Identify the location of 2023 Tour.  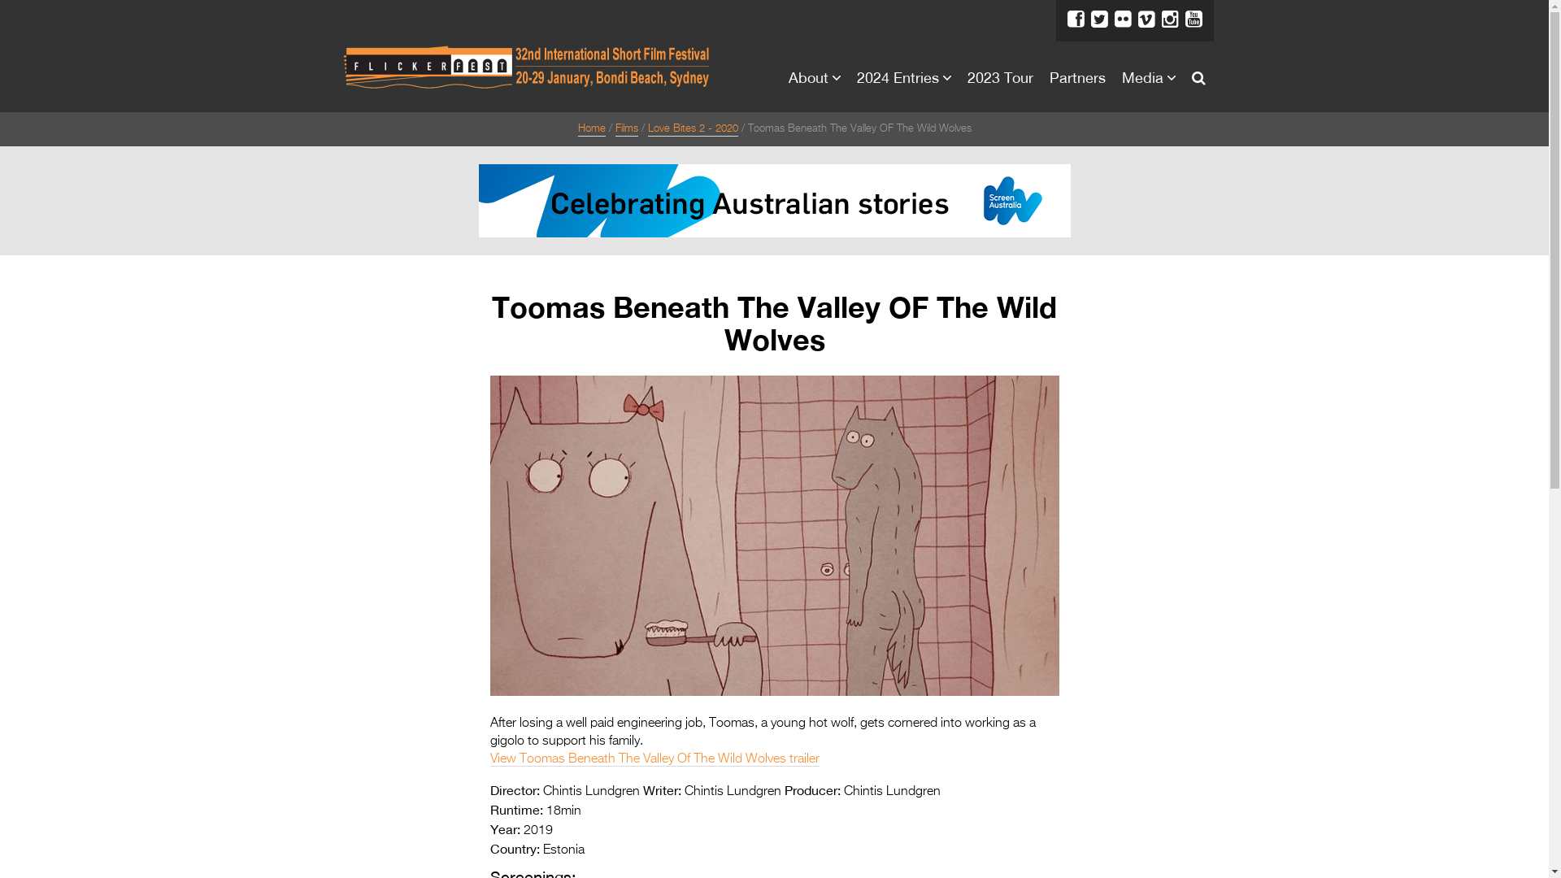
(1398, 472).